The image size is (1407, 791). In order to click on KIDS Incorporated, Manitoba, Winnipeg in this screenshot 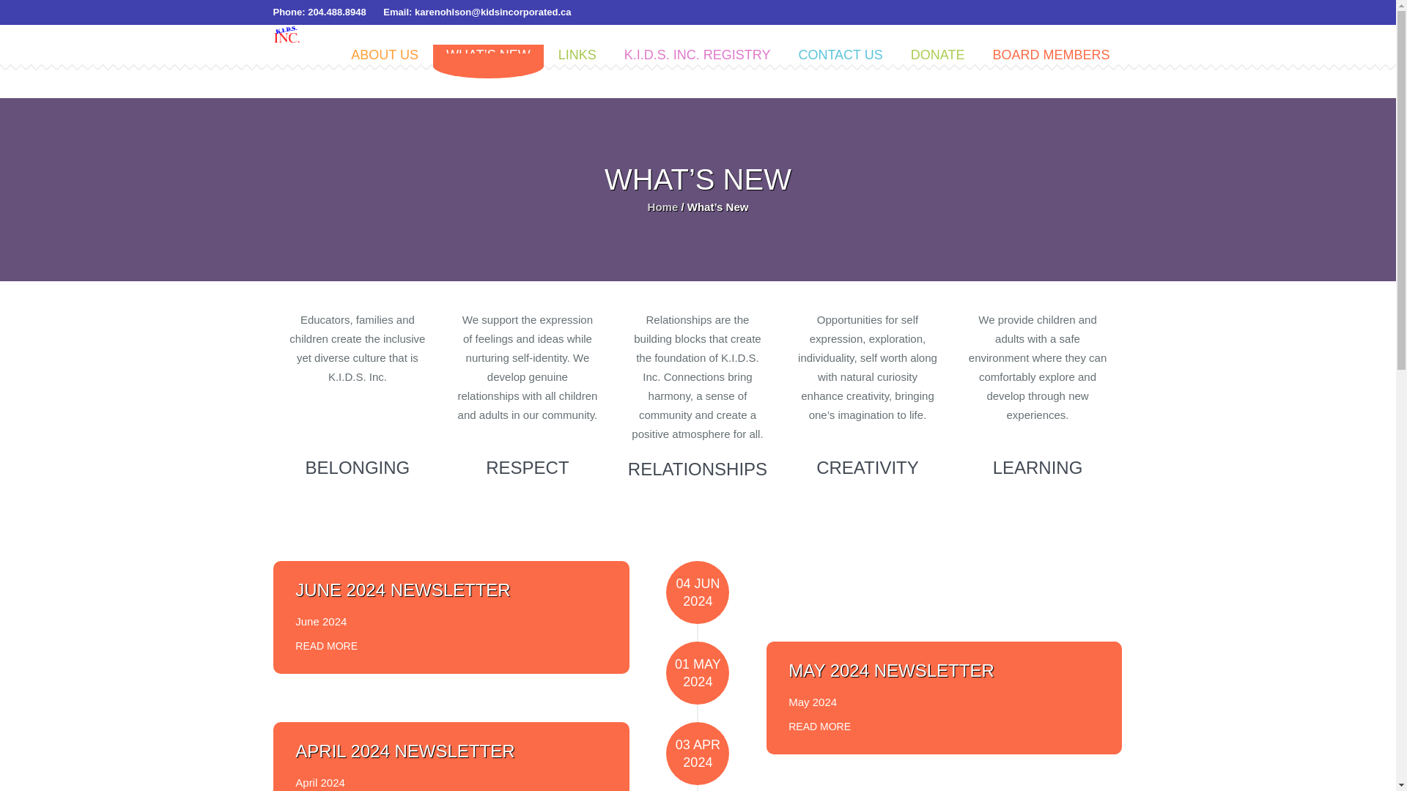, I will do `click(287, 34)`.